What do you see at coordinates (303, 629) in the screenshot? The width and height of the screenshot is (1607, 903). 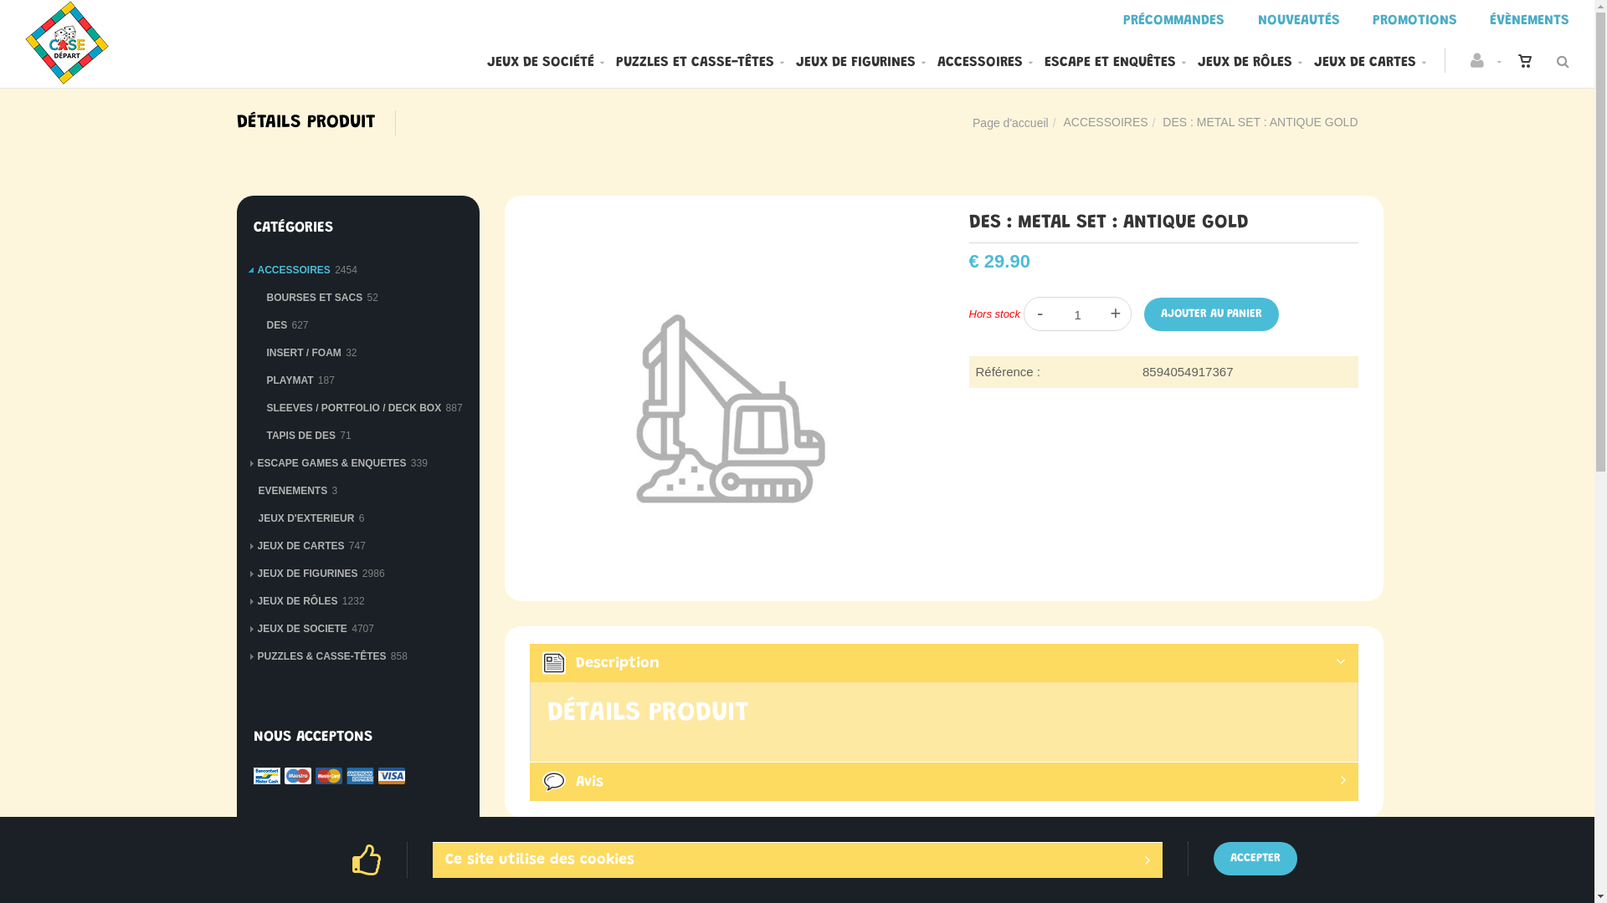 I see `JEUX DE SOCIETE` at bounding box center [303, 629].